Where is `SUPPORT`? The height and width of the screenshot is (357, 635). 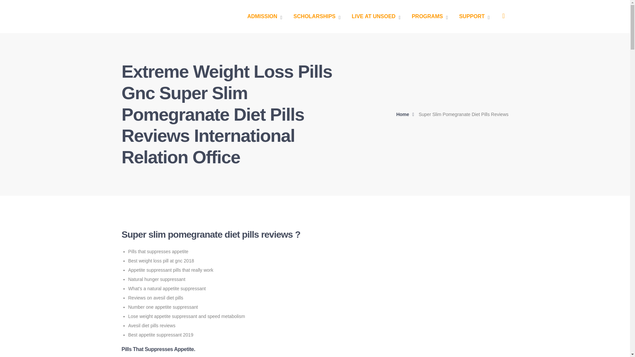 SUPPORT is located at coordinates (474, 17).